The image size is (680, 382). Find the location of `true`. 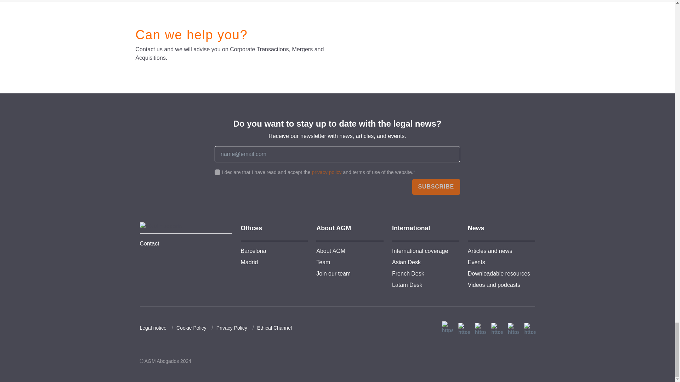

true is located at coordinates (217, 172).